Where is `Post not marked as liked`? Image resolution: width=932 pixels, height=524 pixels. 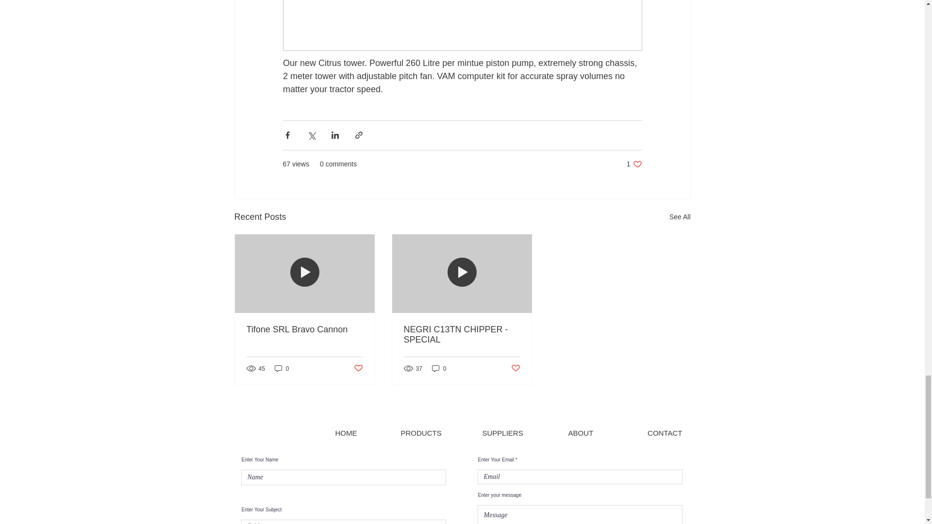 Post not marked as liked is located at coordinates (462, 334).